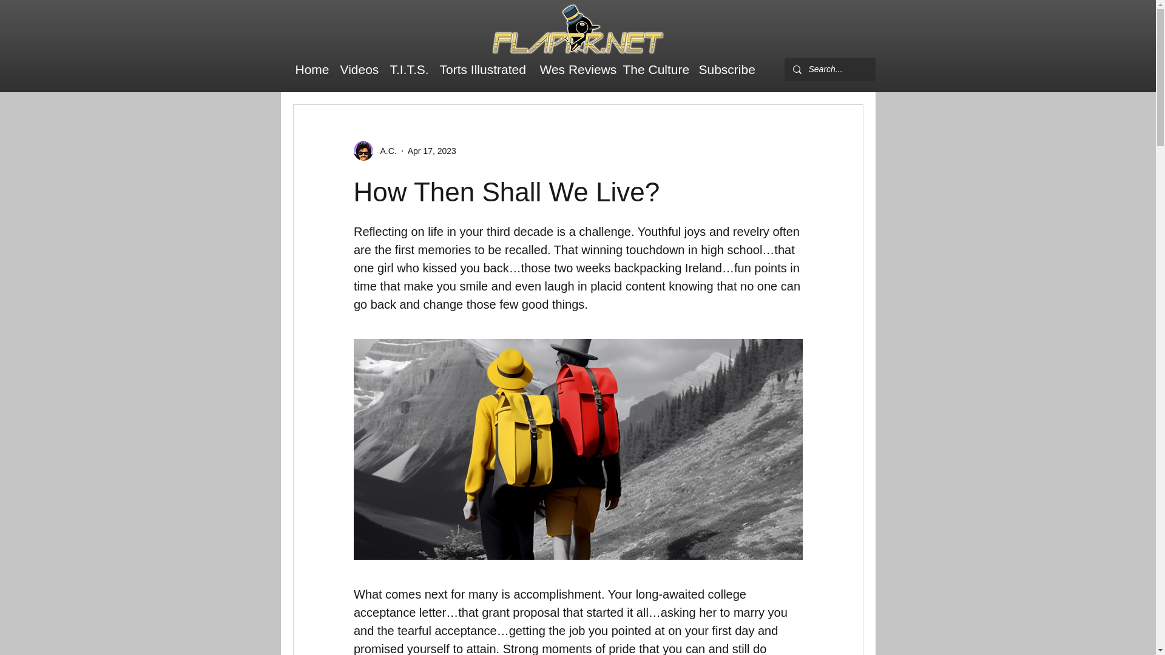  Describe the element at coordinates (654, 69) in the screenshot. I see `The Culture` at that location.